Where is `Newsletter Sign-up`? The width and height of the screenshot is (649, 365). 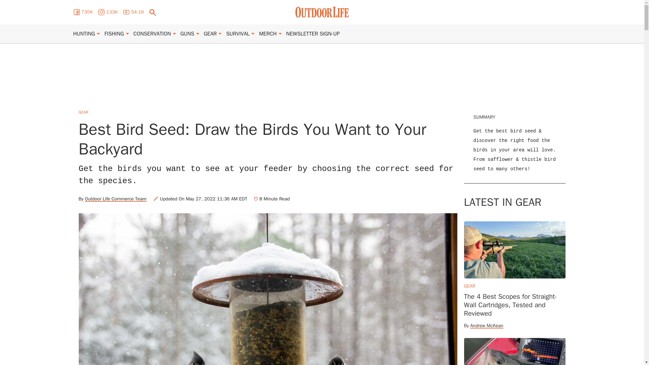
Newsletter Sign-up is located at coordinates (313, 34).